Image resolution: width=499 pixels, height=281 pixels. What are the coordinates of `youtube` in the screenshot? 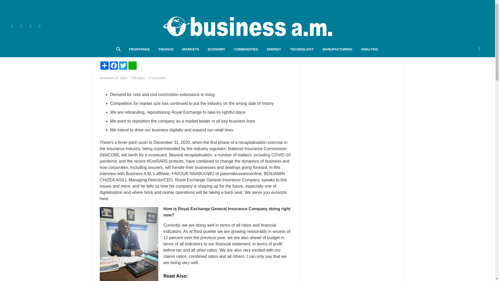 It's located at (30, 26).